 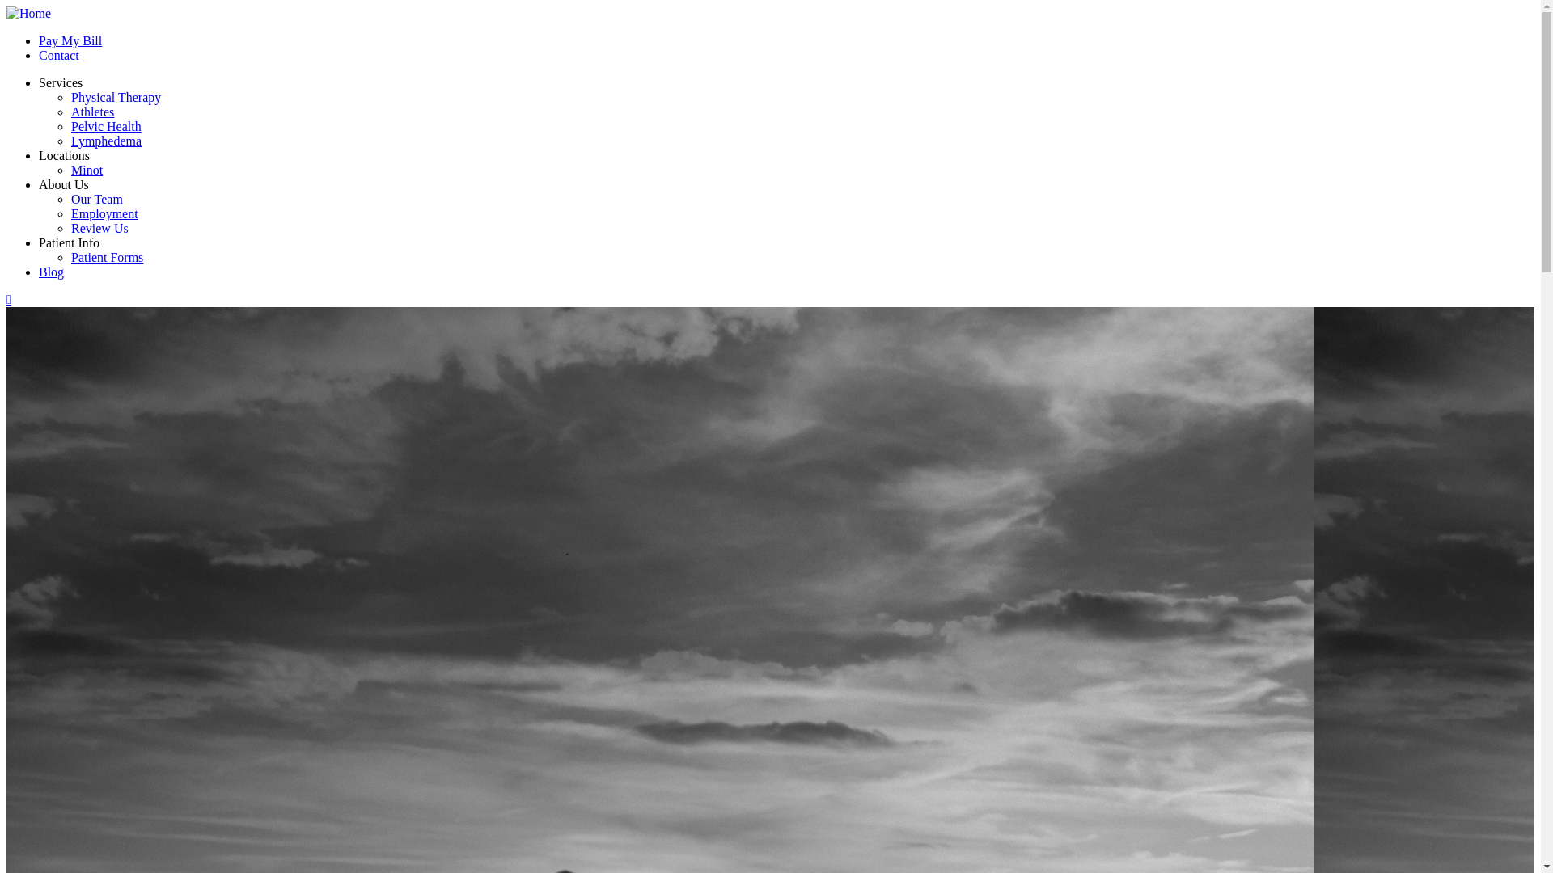 What do you see at coordinates (52, 272) in the screenshot?
I see `Blog` at bounding box center [52, 272].